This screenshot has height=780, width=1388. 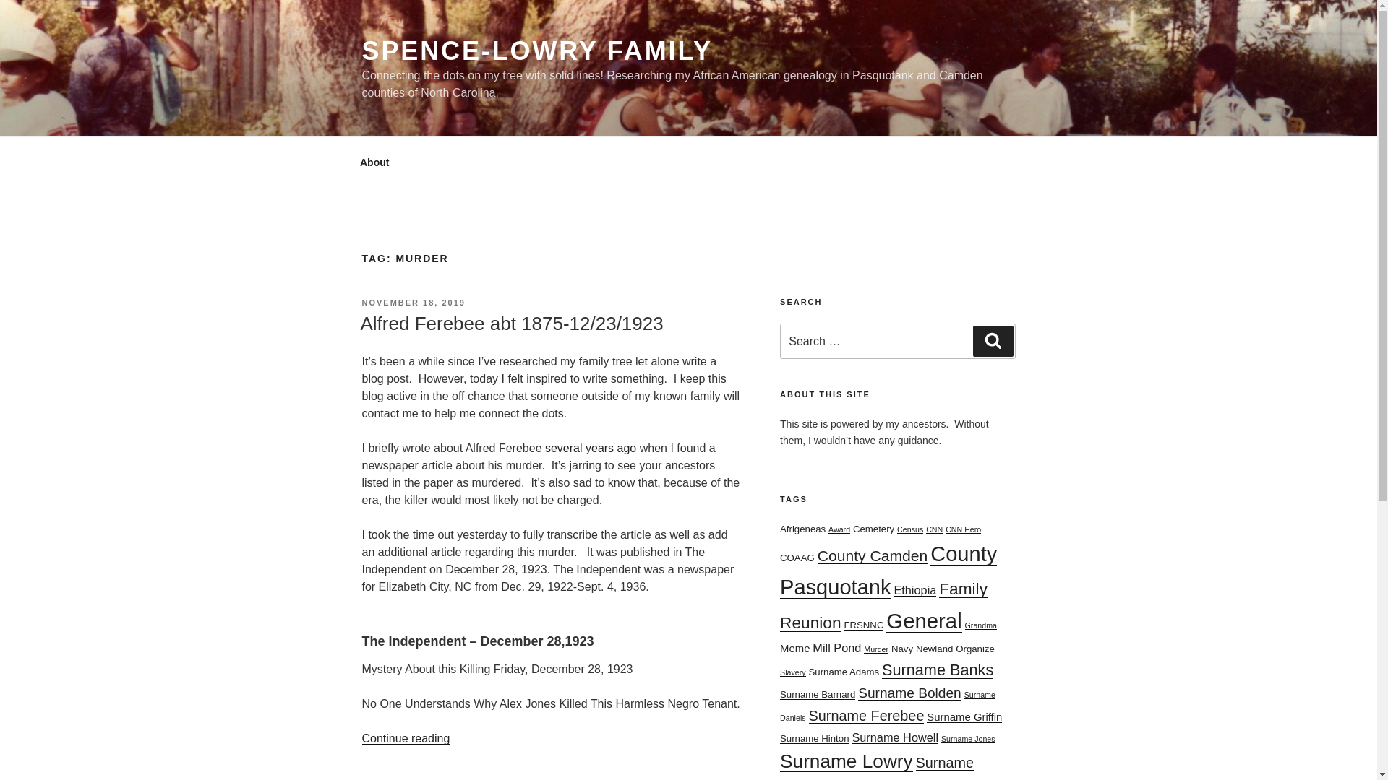 I want to click on Newland, so click(x=934, y=649).